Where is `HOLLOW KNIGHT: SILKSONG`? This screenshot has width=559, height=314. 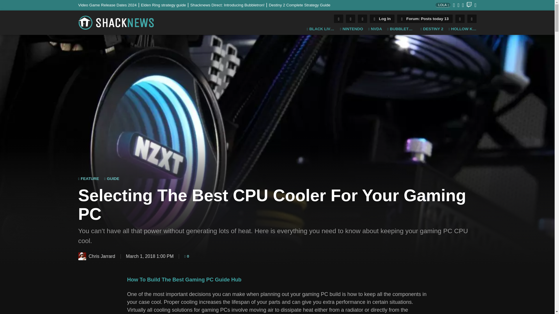 HOLLOW KNIGHT: SILKSONG is located at coordinates (462, 29).